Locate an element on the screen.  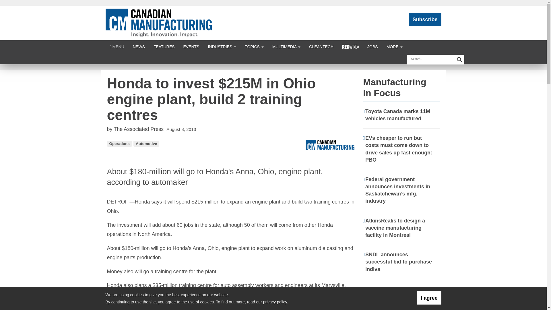
NEWS is located at coordinates (139, 46).